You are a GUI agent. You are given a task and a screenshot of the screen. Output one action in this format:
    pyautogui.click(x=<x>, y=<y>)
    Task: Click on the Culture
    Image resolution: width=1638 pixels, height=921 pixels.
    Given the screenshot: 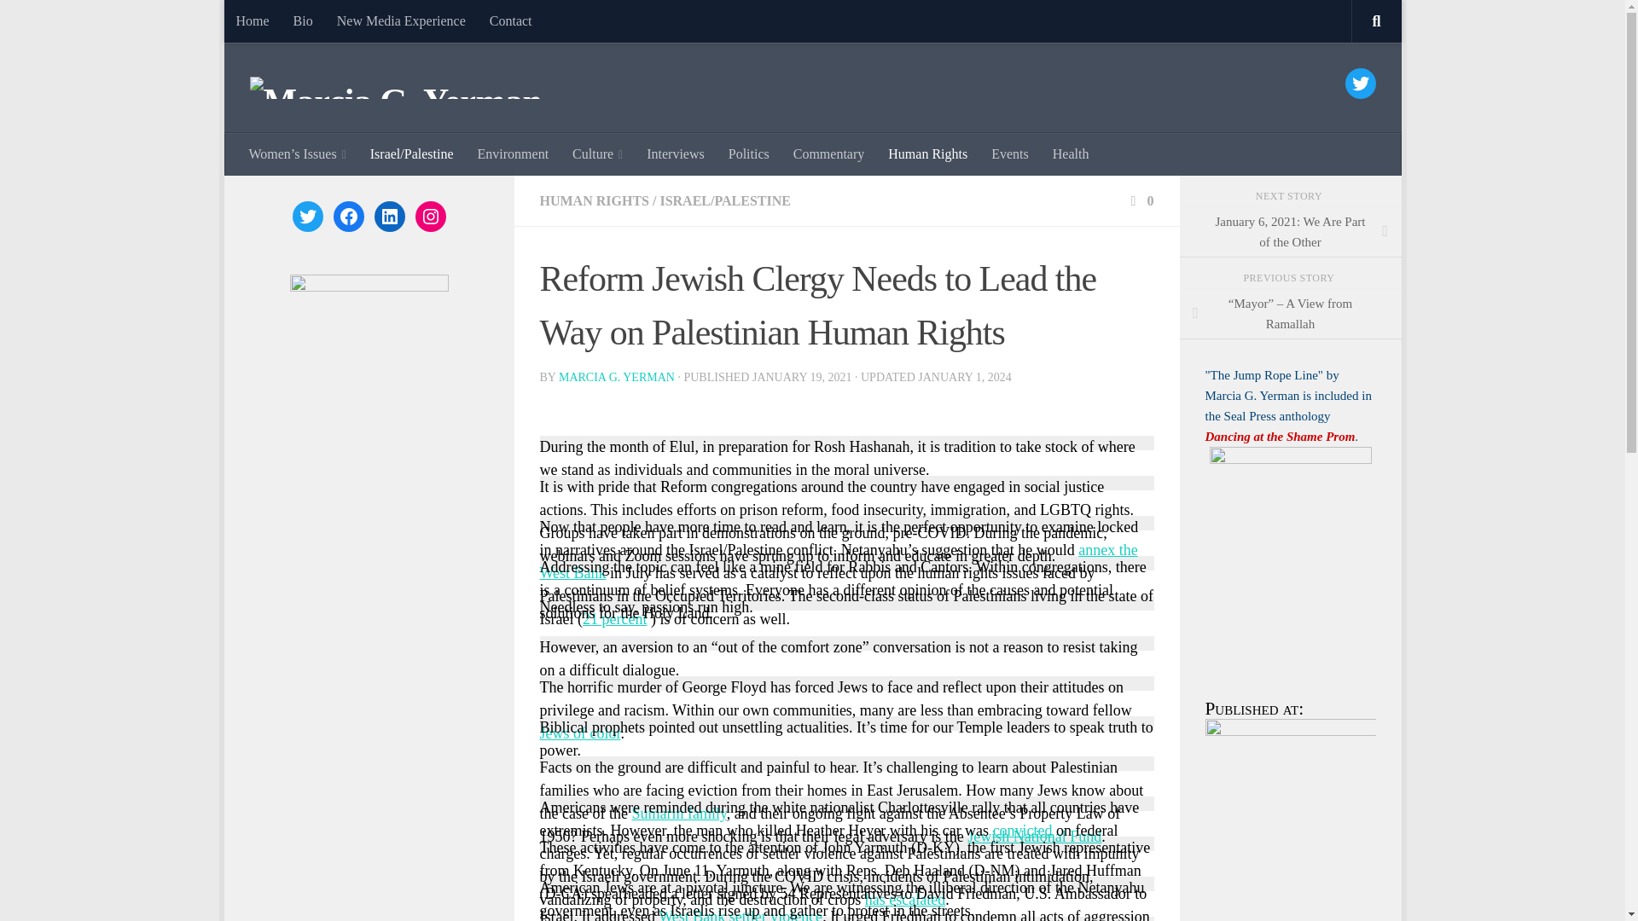 What is the action you would take?
    pyautogui.click(x=597, y=153)
    